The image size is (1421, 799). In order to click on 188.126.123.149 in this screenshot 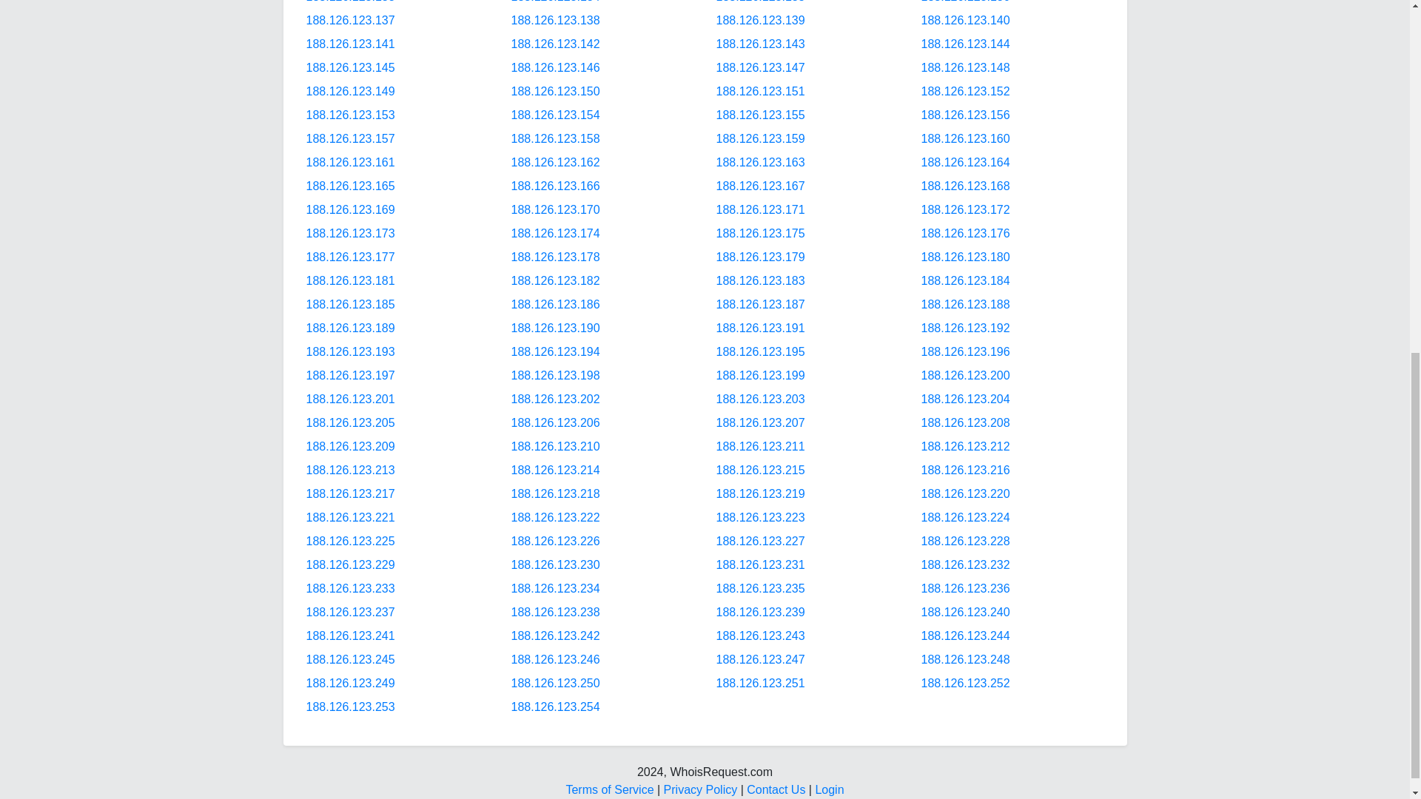, I will do `click(351, 90)`.